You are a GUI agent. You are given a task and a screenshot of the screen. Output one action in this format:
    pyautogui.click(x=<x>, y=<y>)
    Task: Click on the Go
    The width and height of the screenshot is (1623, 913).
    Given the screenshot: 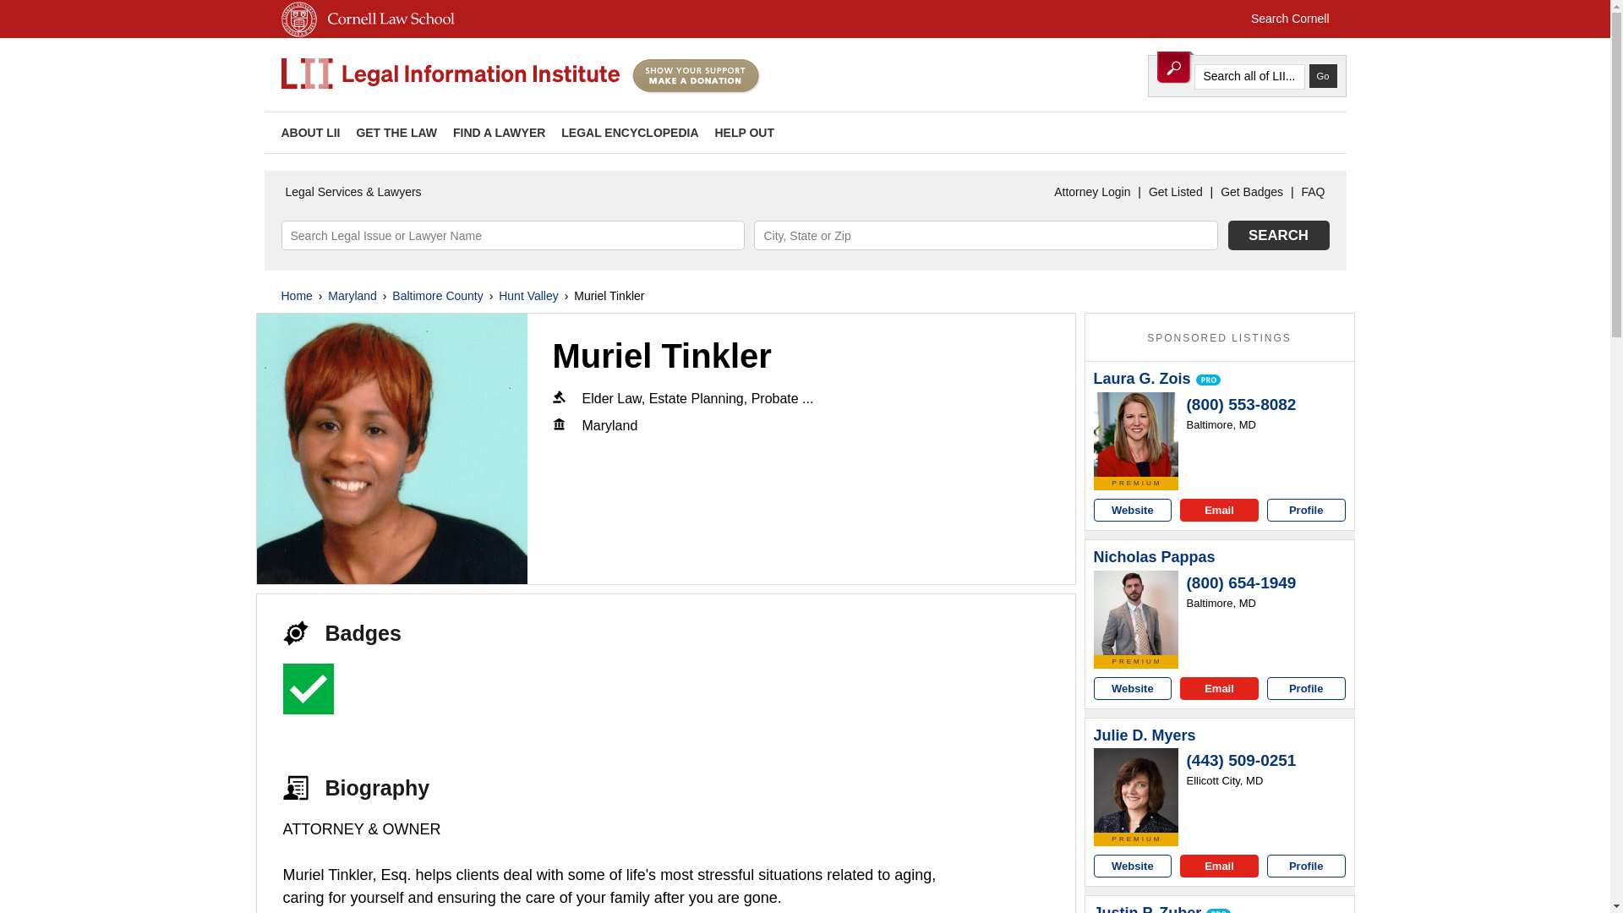 What is the action you would take?
    pyautogui.click(x=1322, y=75)
    